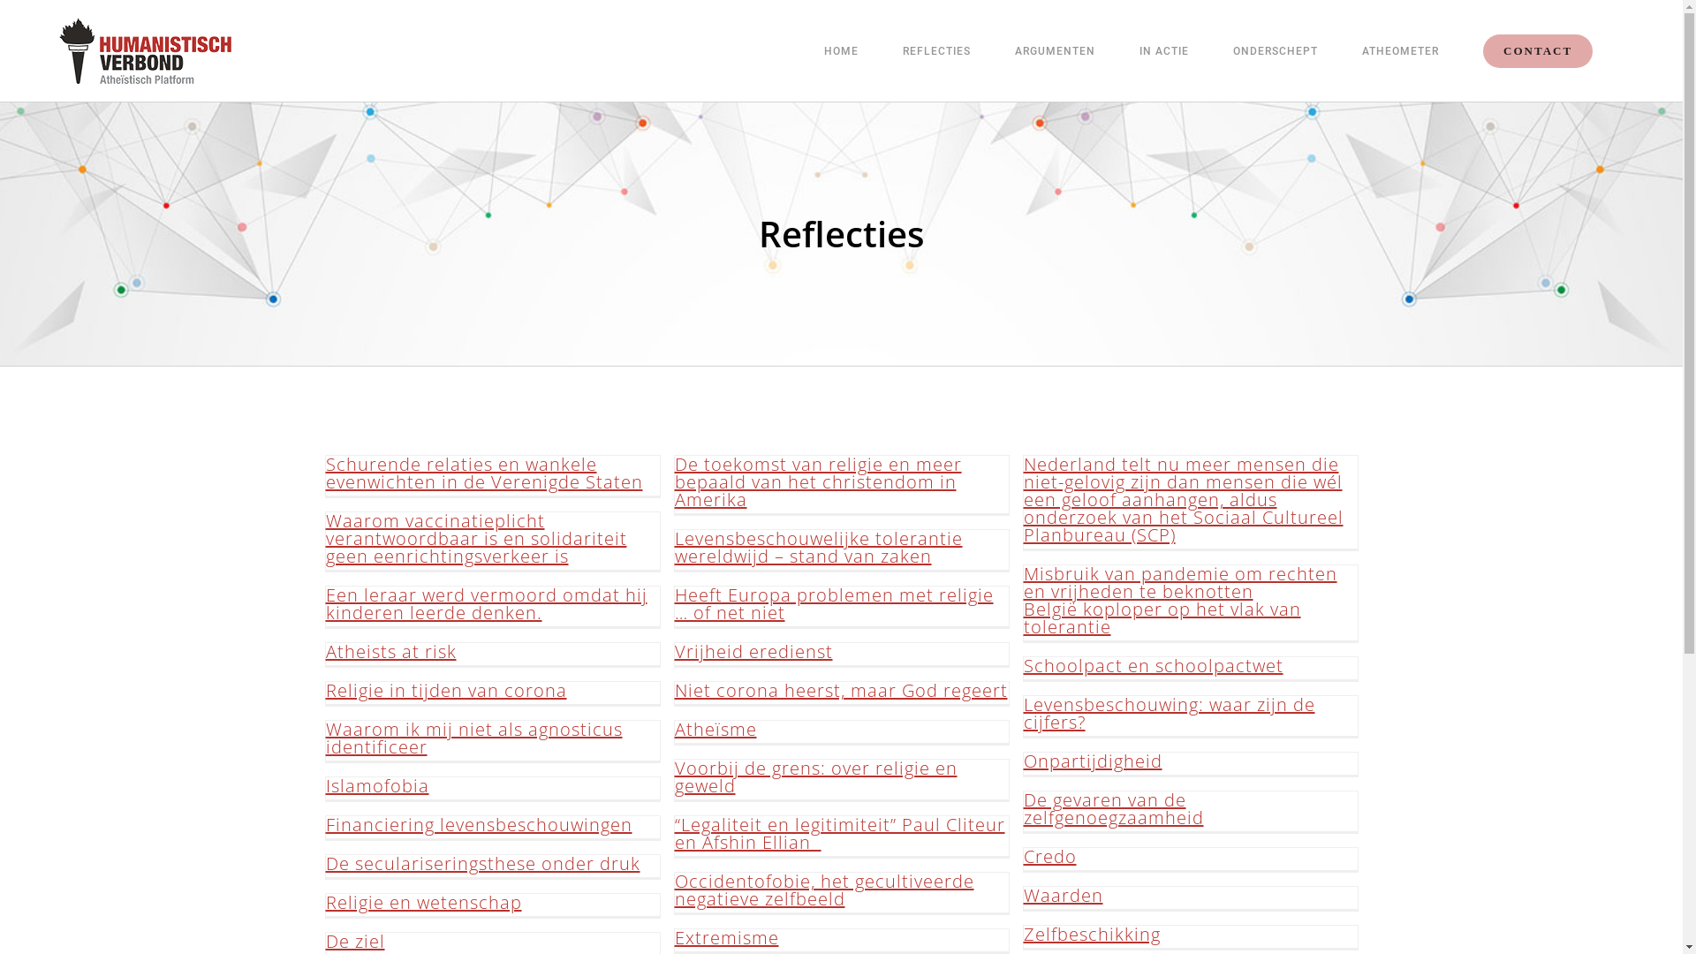 The height and width of the screenshot is (954, 1696). What do you see at coordinates (1092, 761) in the screenshot?
I see `Onpartijdigheid` at bounding box center [1092, 761].